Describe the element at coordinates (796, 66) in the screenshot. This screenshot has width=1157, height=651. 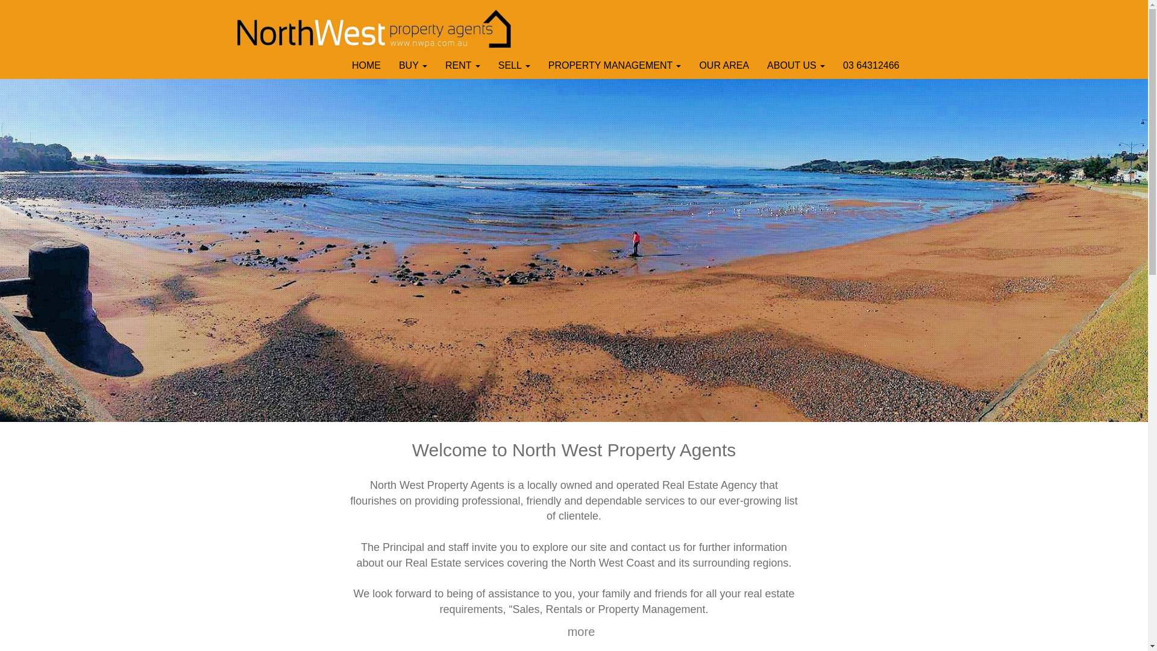
I see `ABOUT US` at that location.